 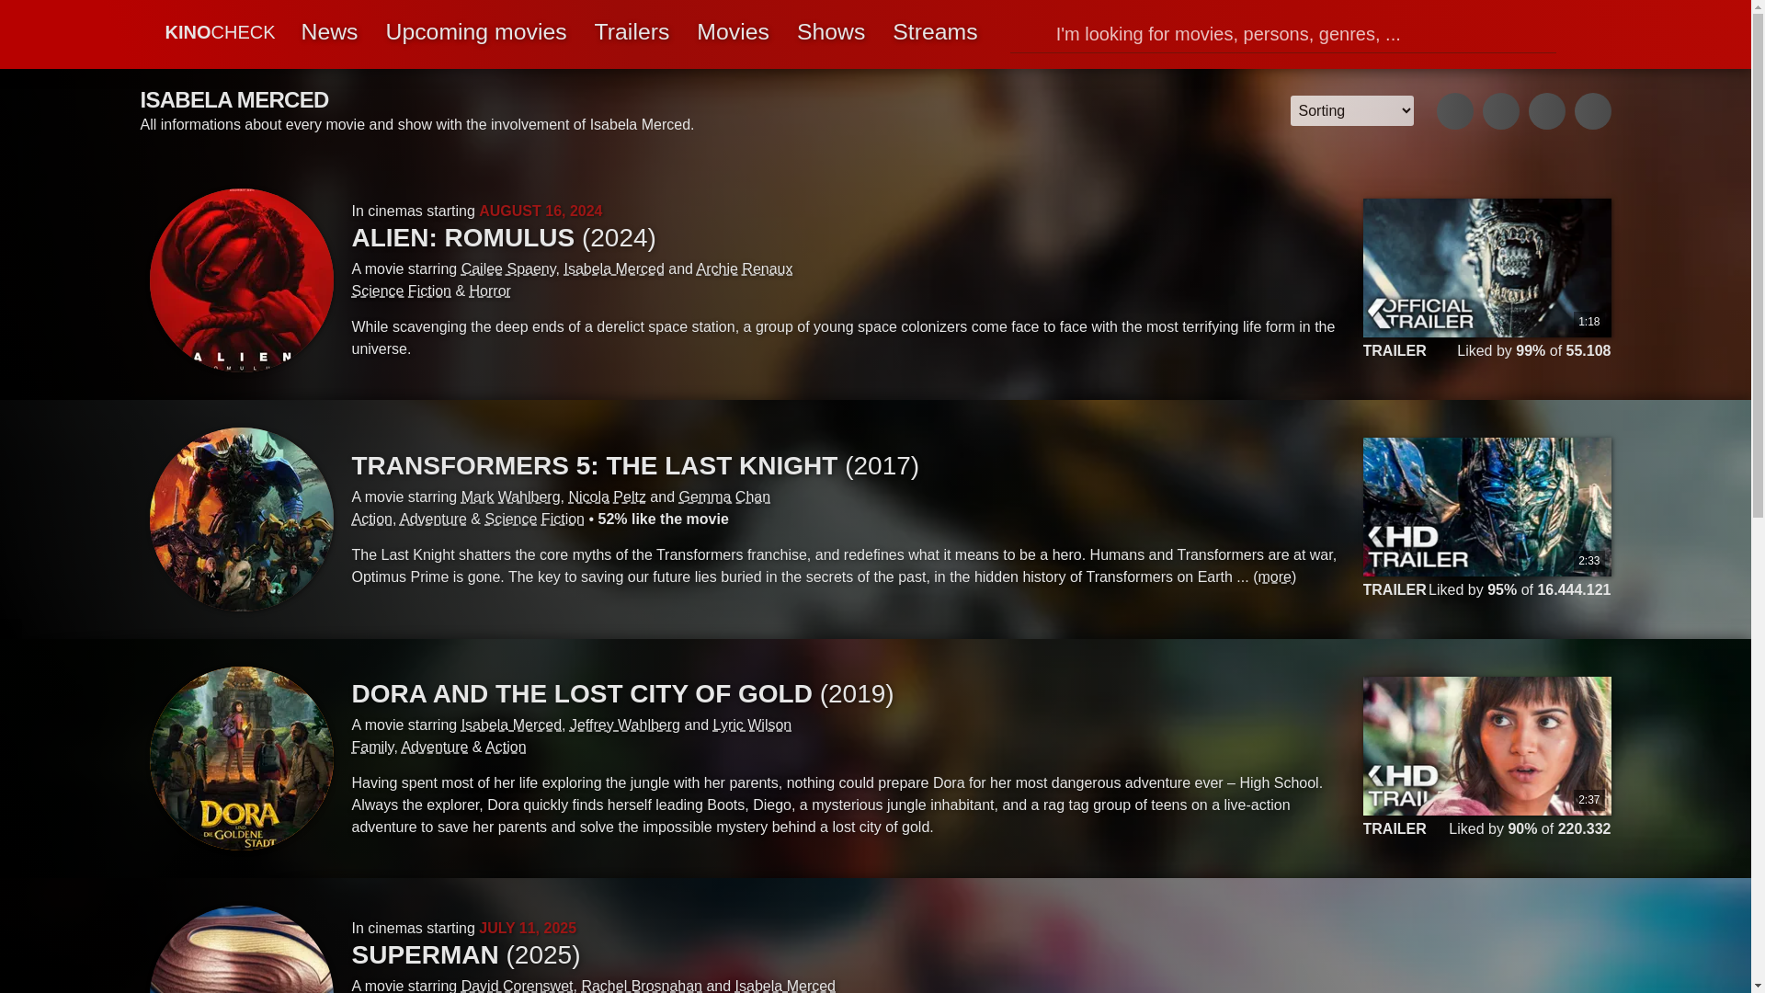 What do you see at coordinates (625, 725) in the screenshot?
I see `Jeffrey Wahlberg` at bounding box center [625, 725].